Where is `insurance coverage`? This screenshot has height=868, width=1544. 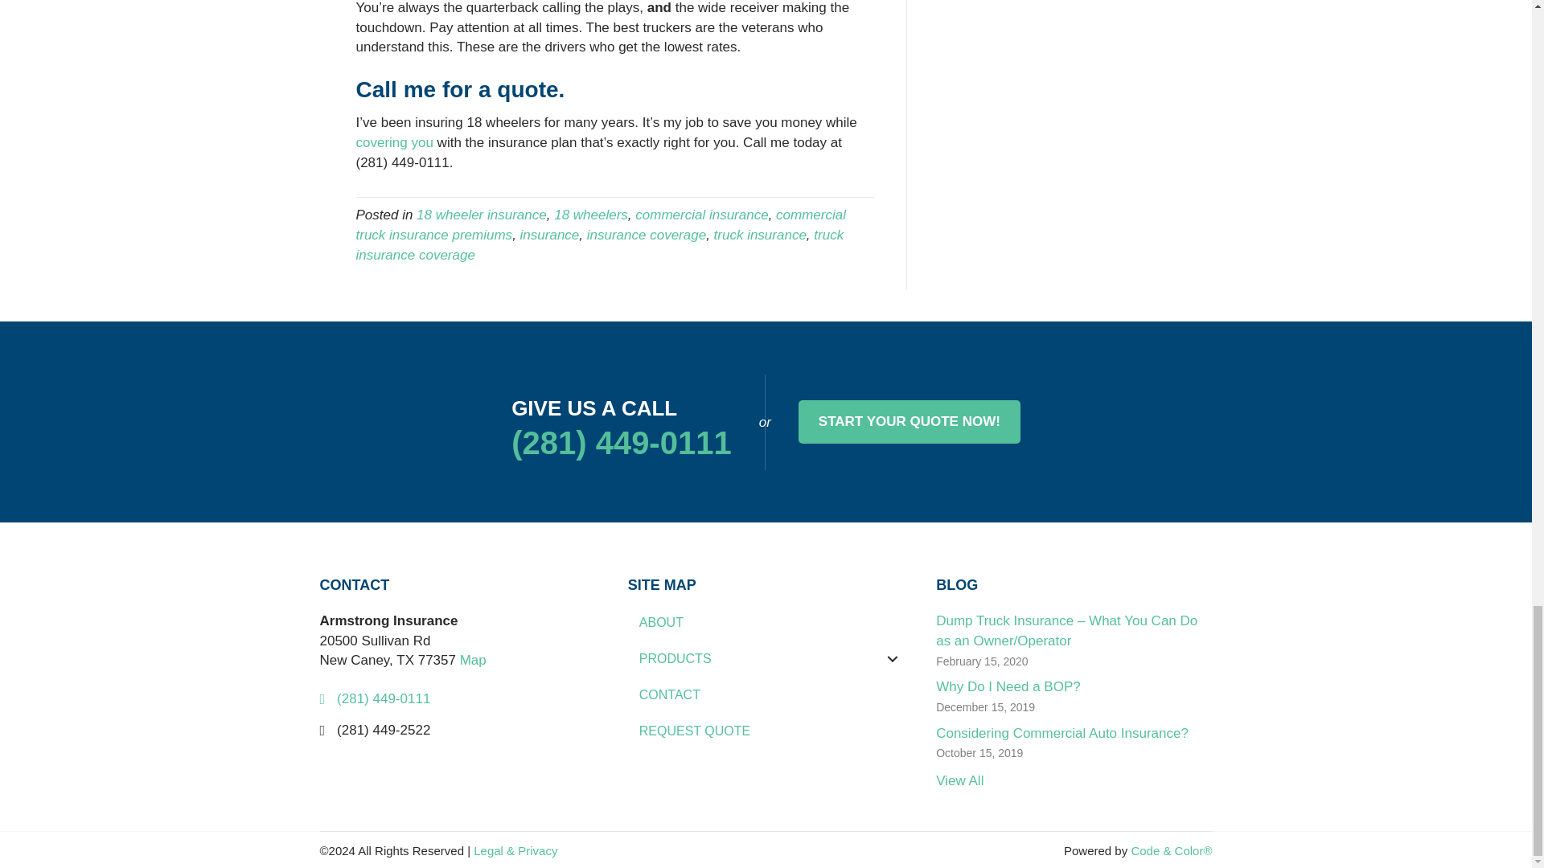 insurance coverage is located at coordinates (646, 235).